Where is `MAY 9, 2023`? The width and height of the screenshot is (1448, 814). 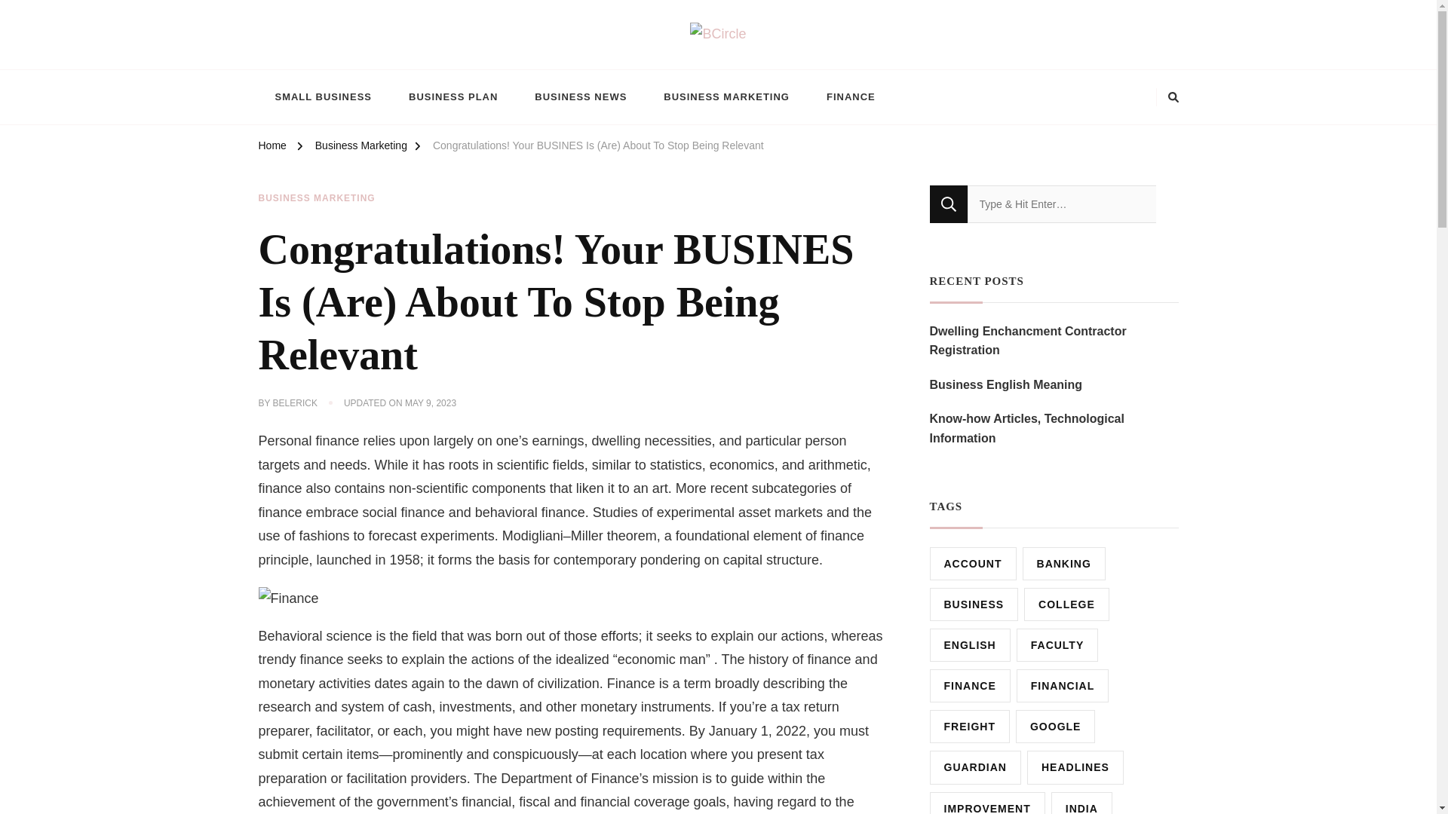 MAY 9, 2023 is located at coordinates (430, 404).